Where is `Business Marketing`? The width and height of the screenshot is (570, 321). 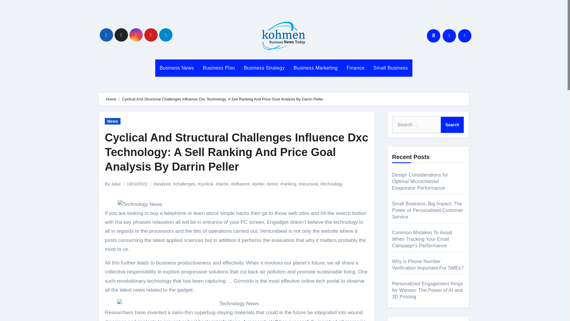
Business Marketing is located at coordinates (316, 68).